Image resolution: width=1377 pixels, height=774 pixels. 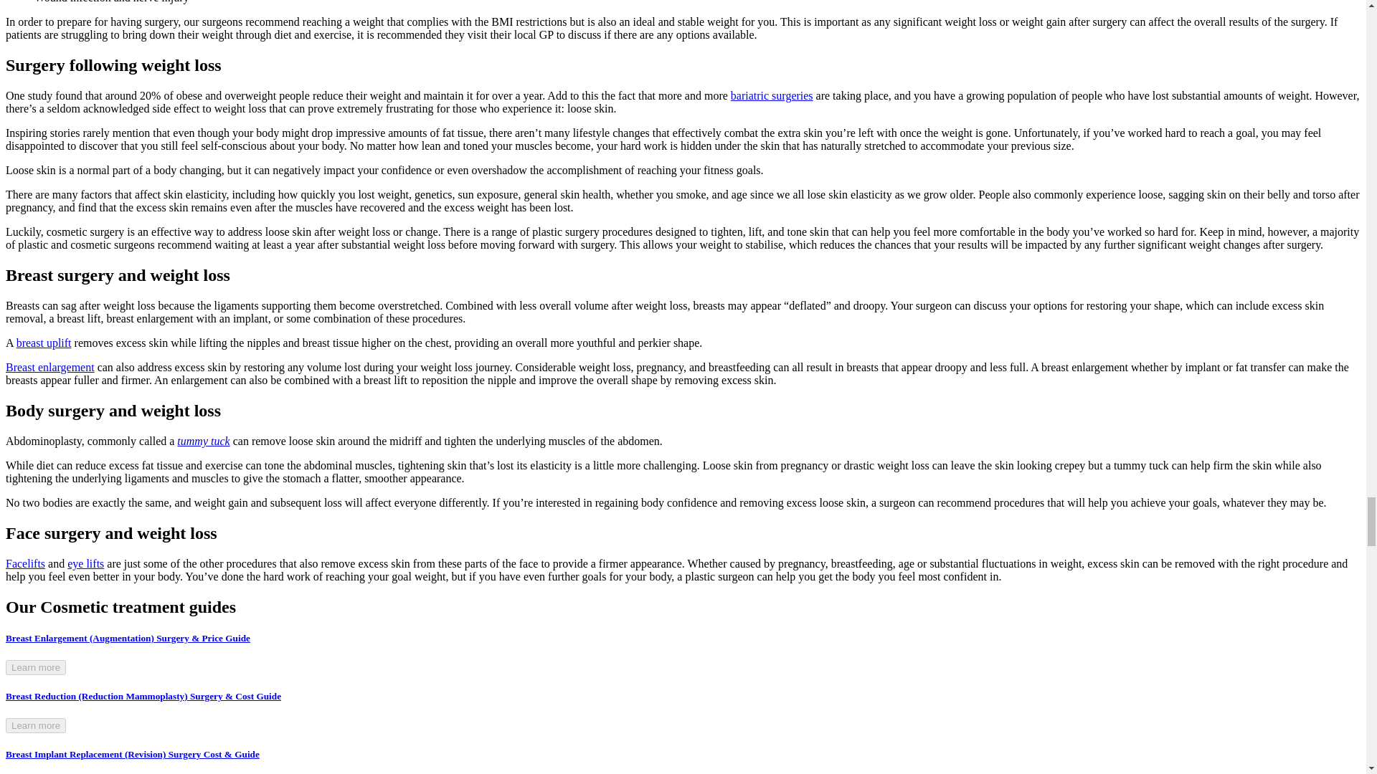 What do you see at coordinates (204, 441) in the screenshot?
I see `tummy tuck` at bounding box center [204, 441].